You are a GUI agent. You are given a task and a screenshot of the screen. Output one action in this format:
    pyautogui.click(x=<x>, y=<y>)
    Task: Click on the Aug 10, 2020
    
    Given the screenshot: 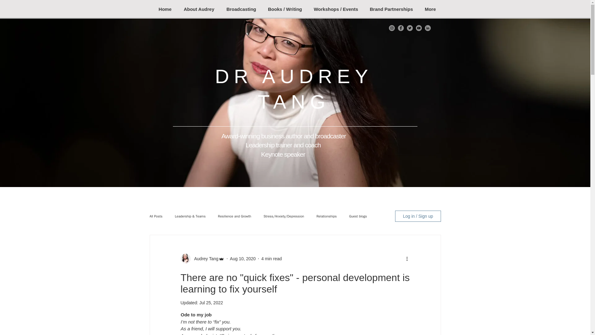 What is the action you would take?
    pyautogui.click(x=243, y=259)
    